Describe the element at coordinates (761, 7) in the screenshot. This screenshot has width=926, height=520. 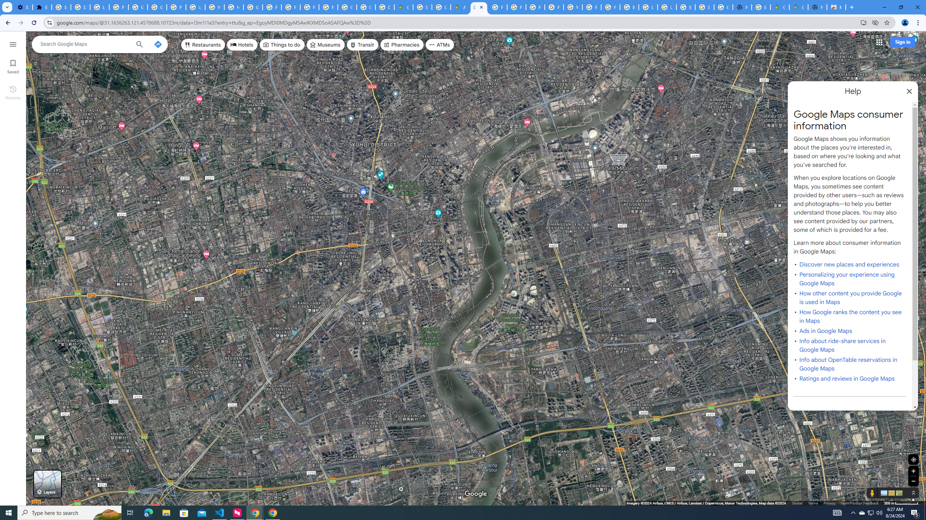
I see `Explore new street-level details - Google Maps Help` at that location.